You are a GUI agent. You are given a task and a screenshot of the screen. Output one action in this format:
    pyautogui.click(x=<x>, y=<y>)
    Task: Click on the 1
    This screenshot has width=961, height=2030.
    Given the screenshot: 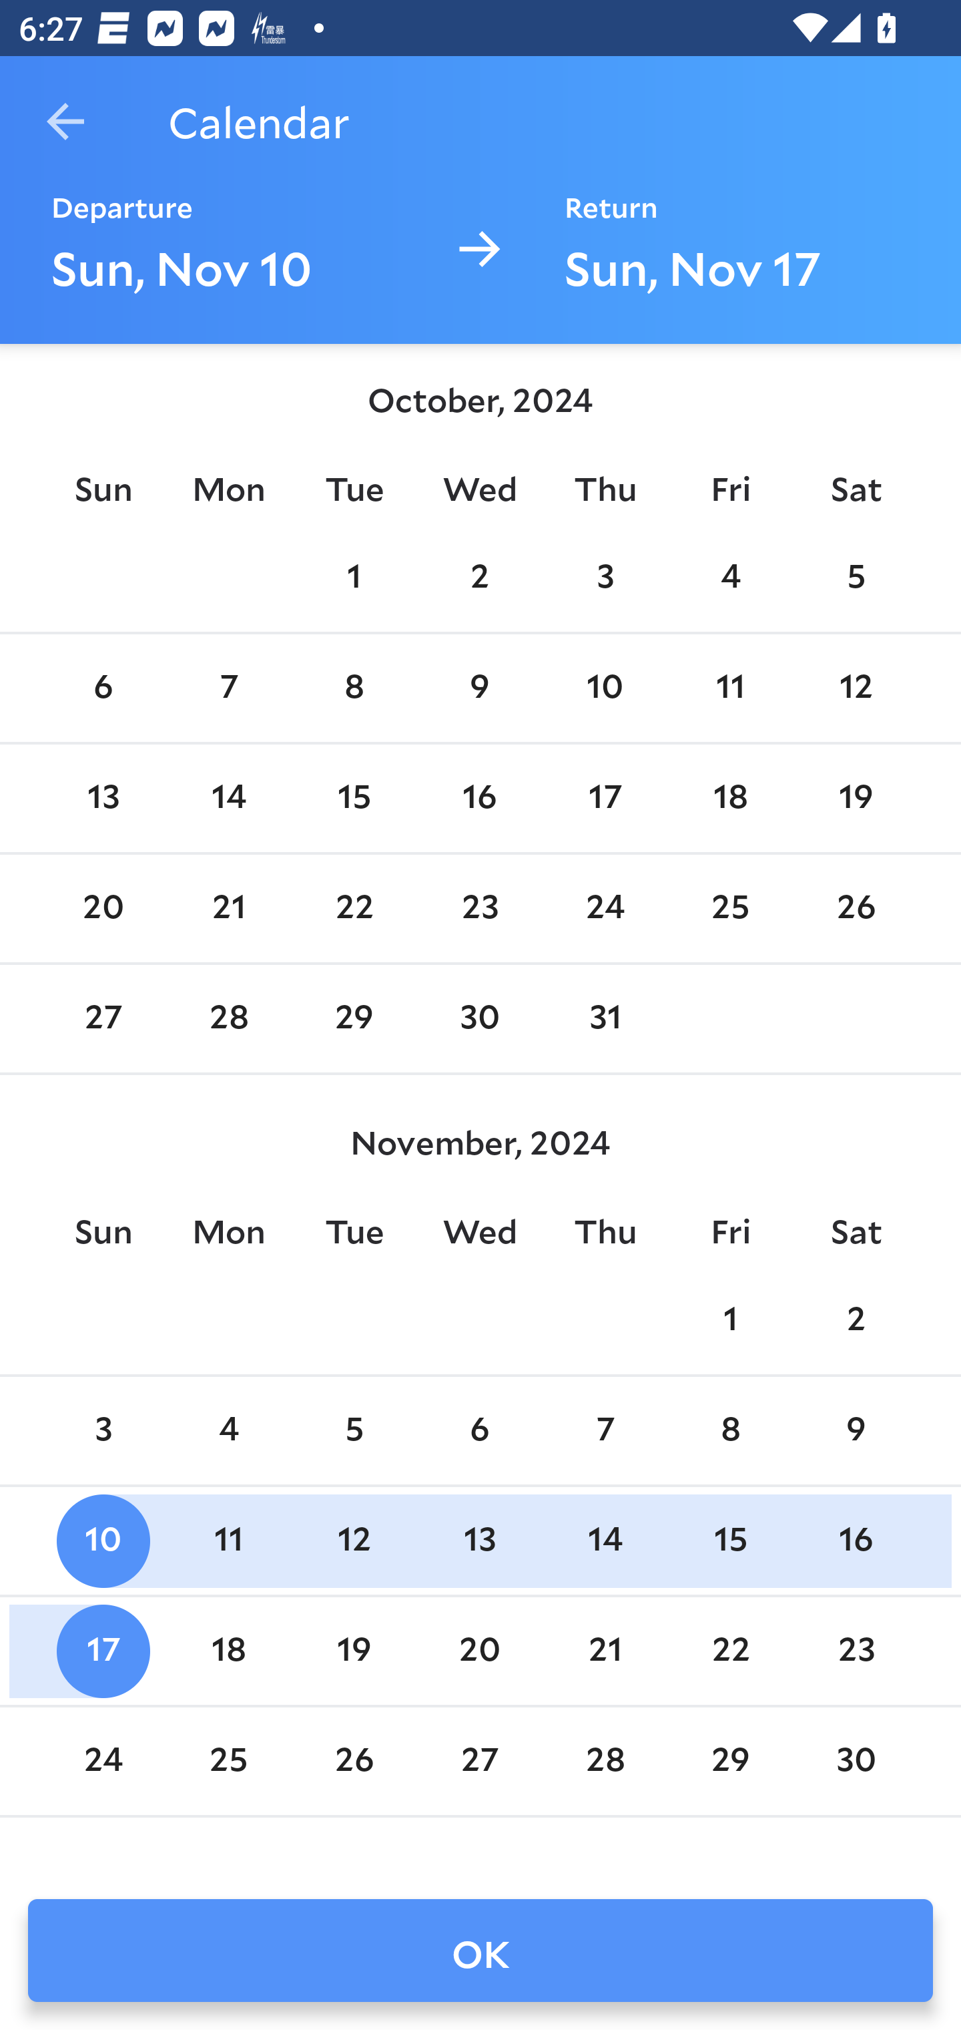 What is the action you would take?
    pyautogui.click(x=730, y=1321)
    